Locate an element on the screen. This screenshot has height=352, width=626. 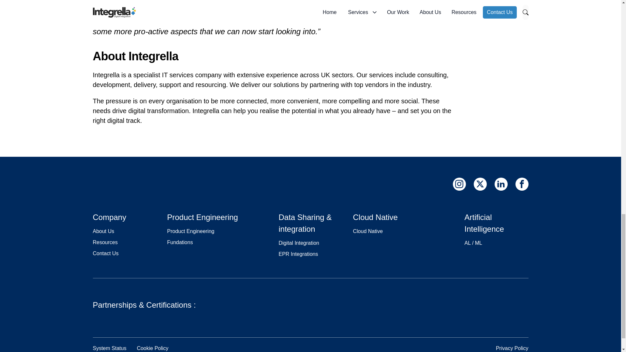
EPR Integrations is located at coordinates (298, 254).